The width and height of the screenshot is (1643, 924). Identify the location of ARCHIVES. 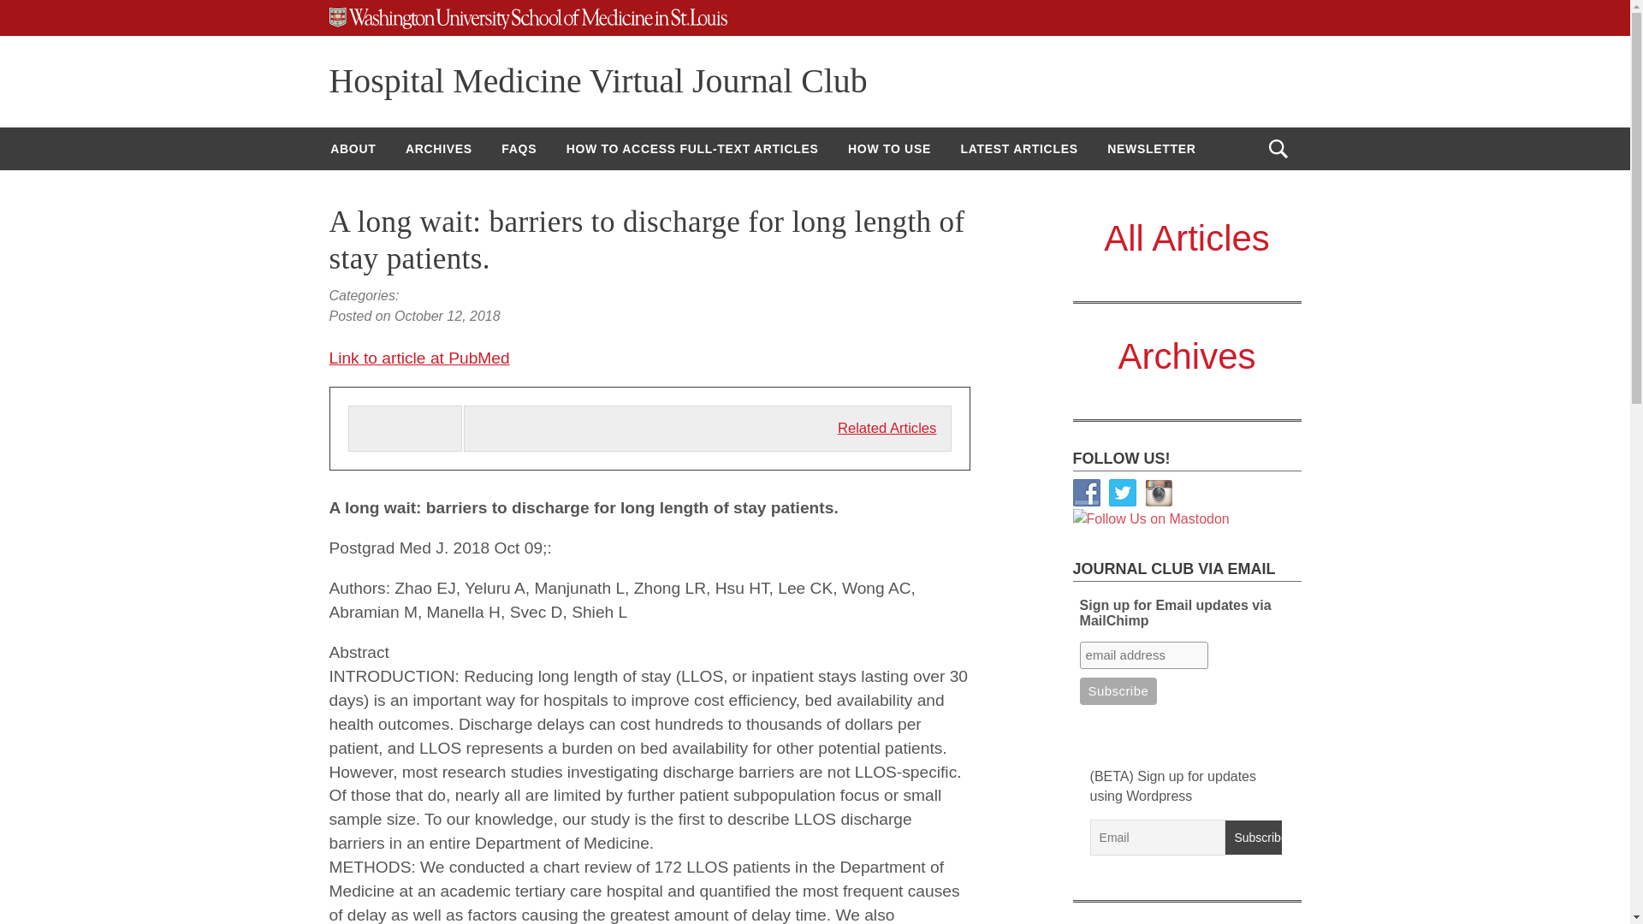
(438, 149).